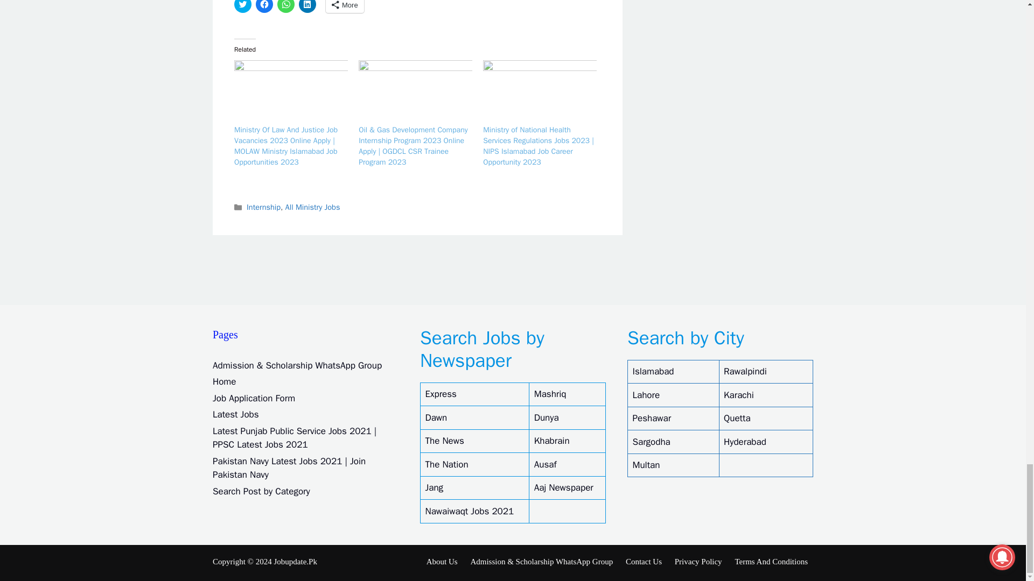 The width and height of the screenshot is (1034, 581). What do you see at coordinates (242, 6) in the screenshot?
I see `Click to share on Twitter` at bounding box center [242, 6].